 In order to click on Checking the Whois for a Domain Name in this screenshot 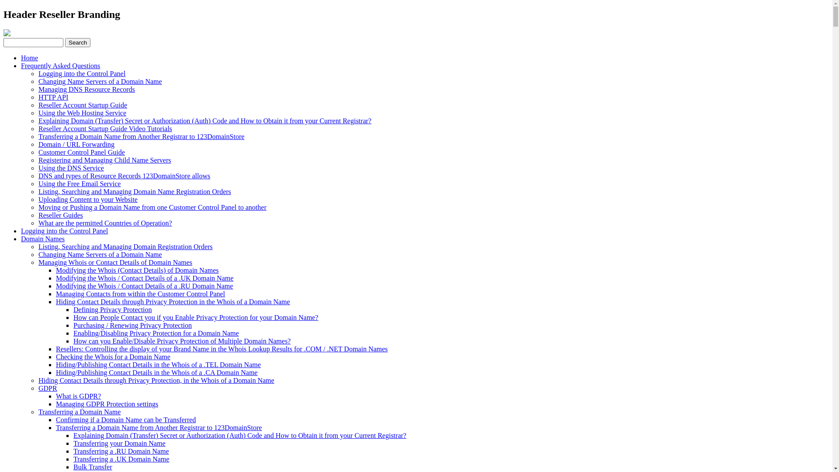, I will do `click(113, 357)`.